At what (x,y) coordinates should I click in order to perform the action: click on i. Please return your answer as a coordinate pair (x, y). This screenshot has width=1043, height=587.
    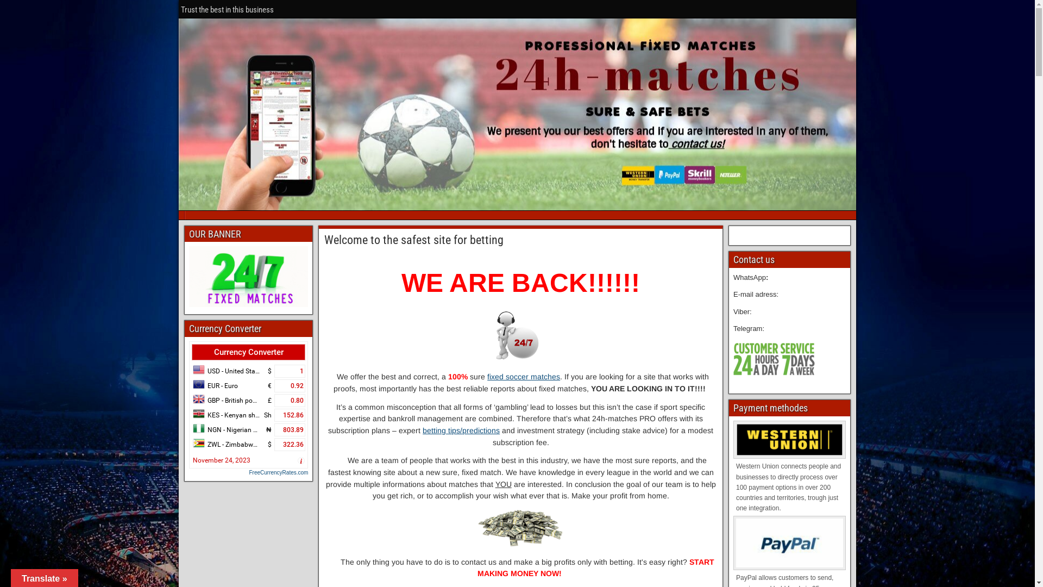
    Looking at the image, I should click on (301, 461).